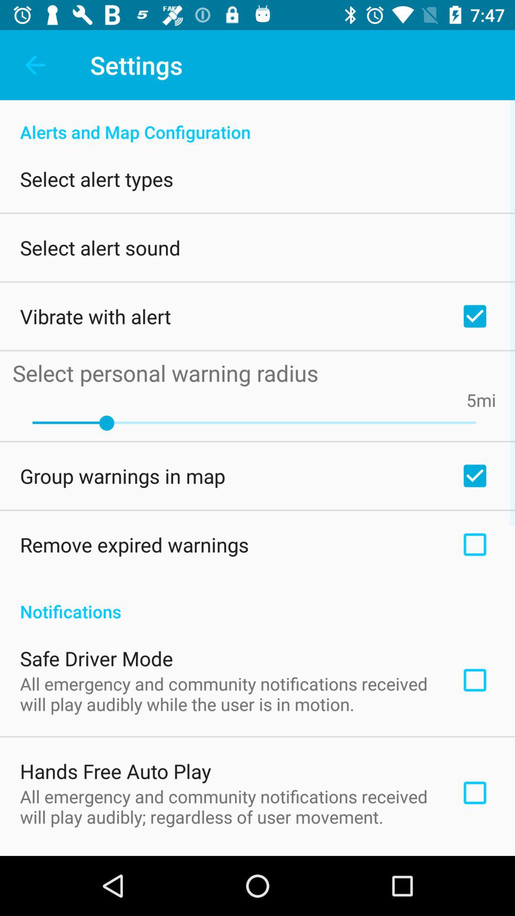 This screenshot has height=916, width=515. What do you see at coordinates (134, 544) in the screenshot?
I see `flip to the remove expired warnings` at bounding box center [134, 544].